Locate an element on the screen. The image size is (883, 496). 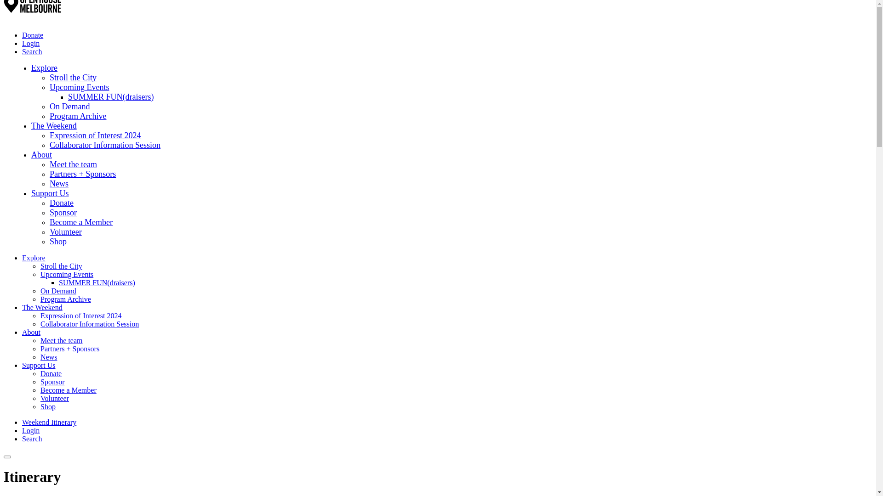
Program Archive is located at coordinates (66, 299).